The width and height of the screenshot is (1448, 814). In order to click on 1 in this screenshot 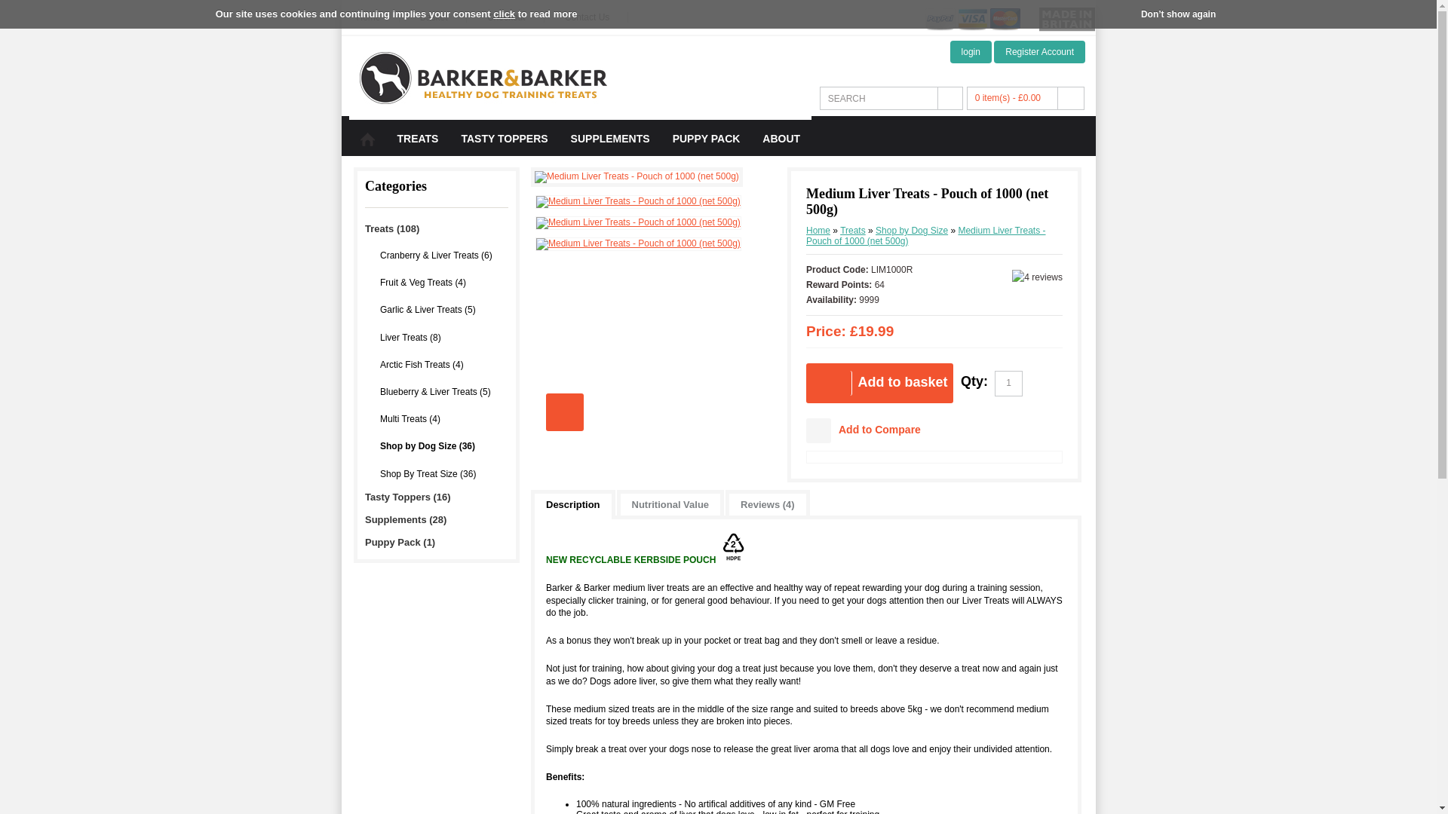, I will do `click(1008, 383)`.